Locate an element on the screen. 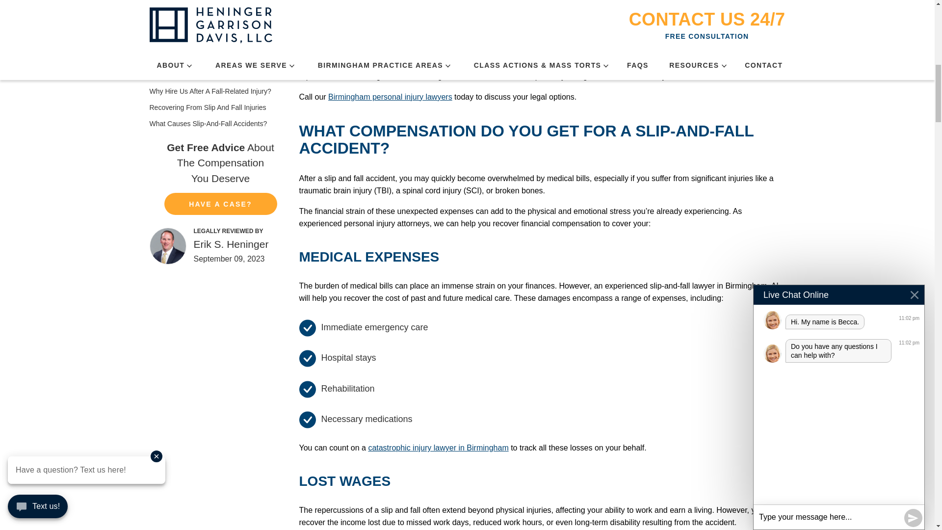  What Compensation Do You Get For A Slip-And-Fall Accident? is located at coordinates (220, 38).